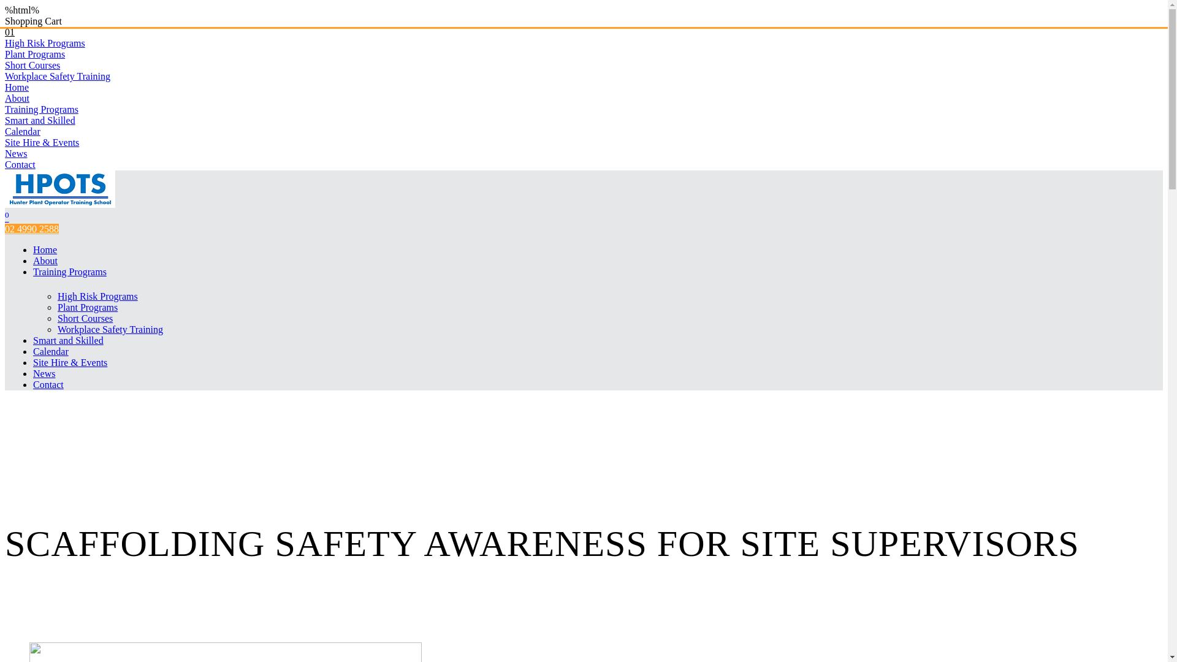  Describe the element at coordinates (45, 43) in the screenshot. I see `High Risk Programs` at that location.